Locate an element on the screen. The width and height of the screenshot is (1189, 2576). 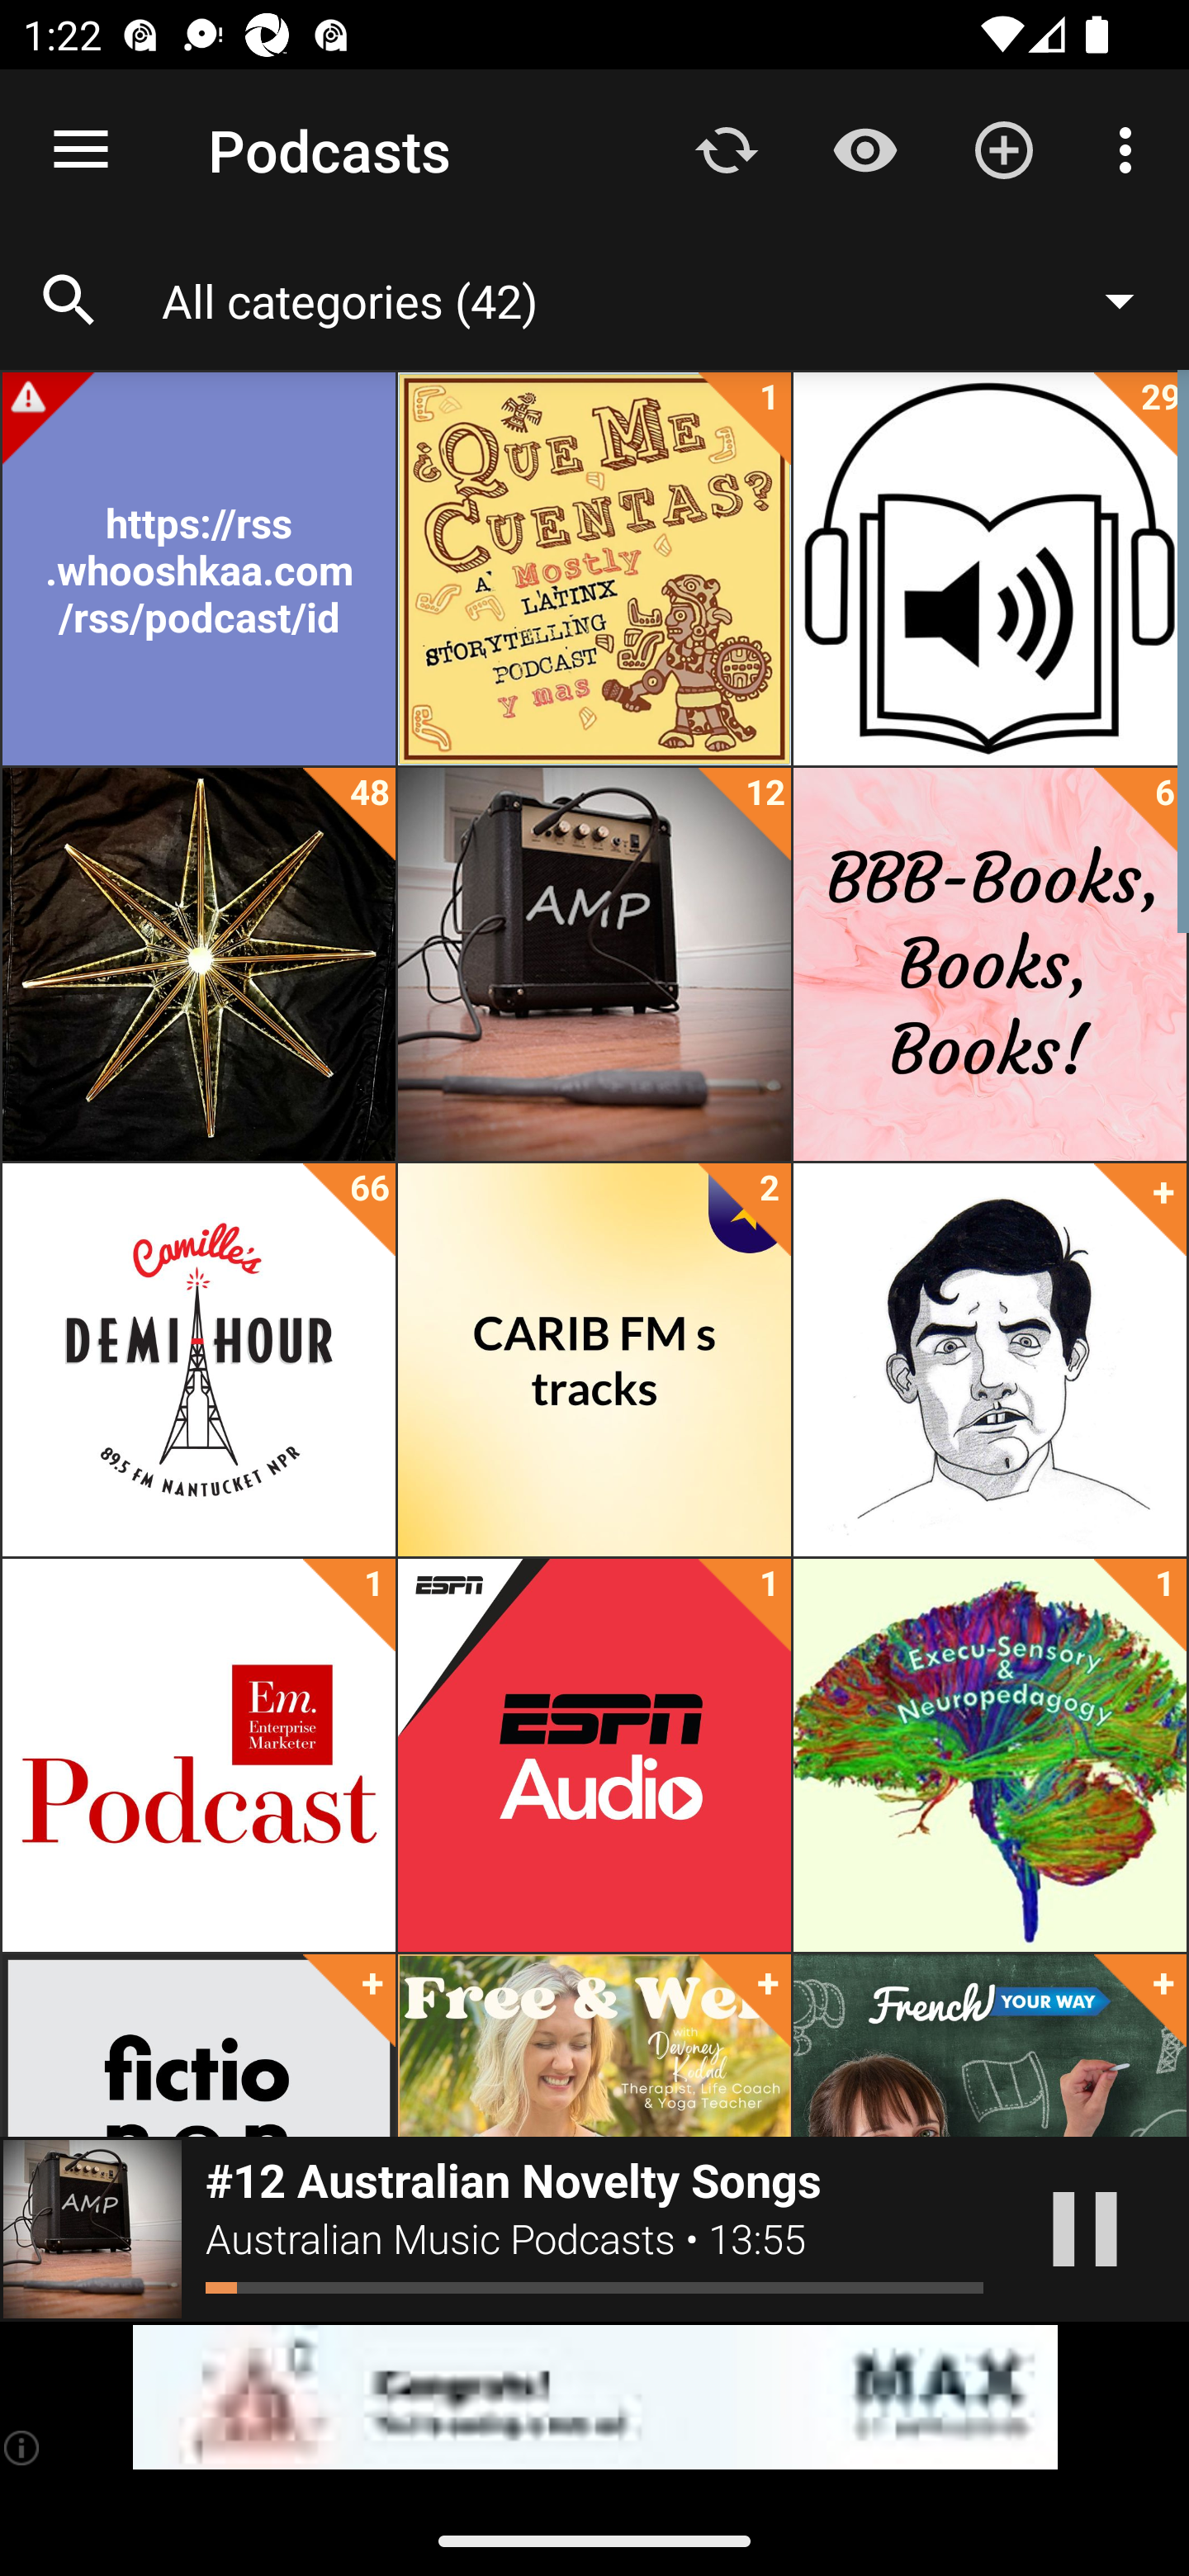
app-monetization is located at coordinates (594, 2398).